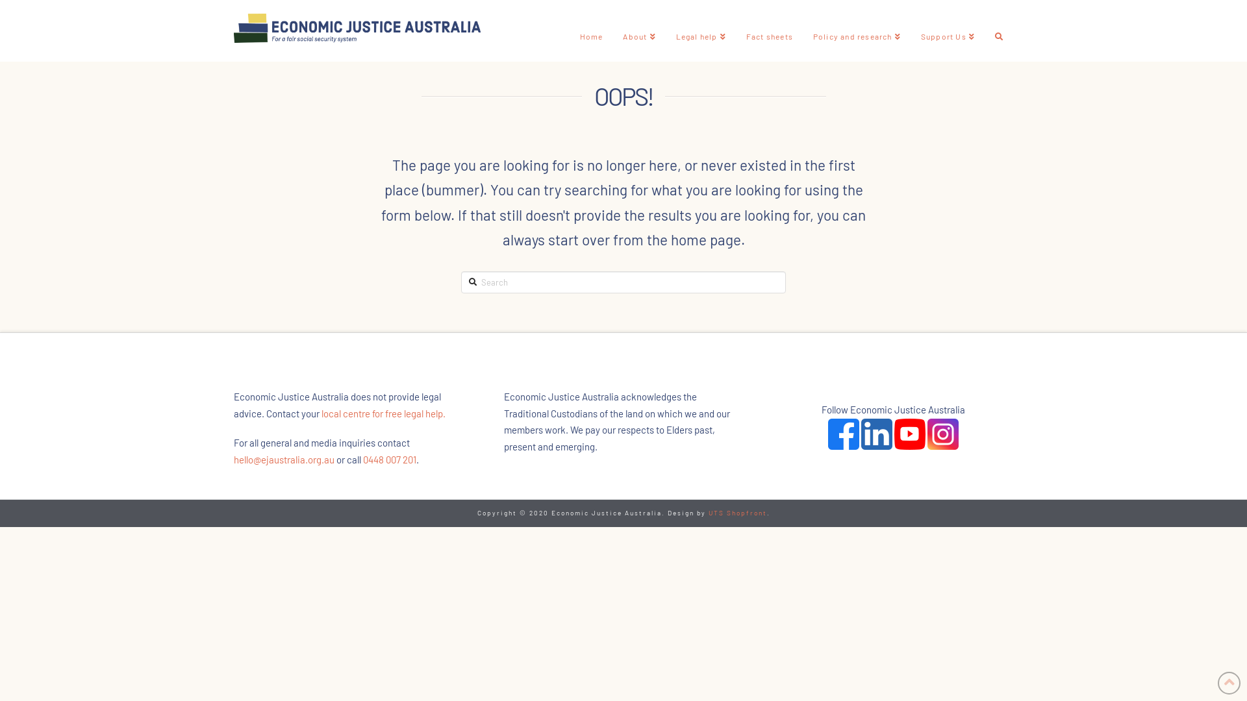  What do you see at coordinates (284, 460) in the screenshot?
I see `hello@ejaustralia.org.au` at bounding box center [284, 460].